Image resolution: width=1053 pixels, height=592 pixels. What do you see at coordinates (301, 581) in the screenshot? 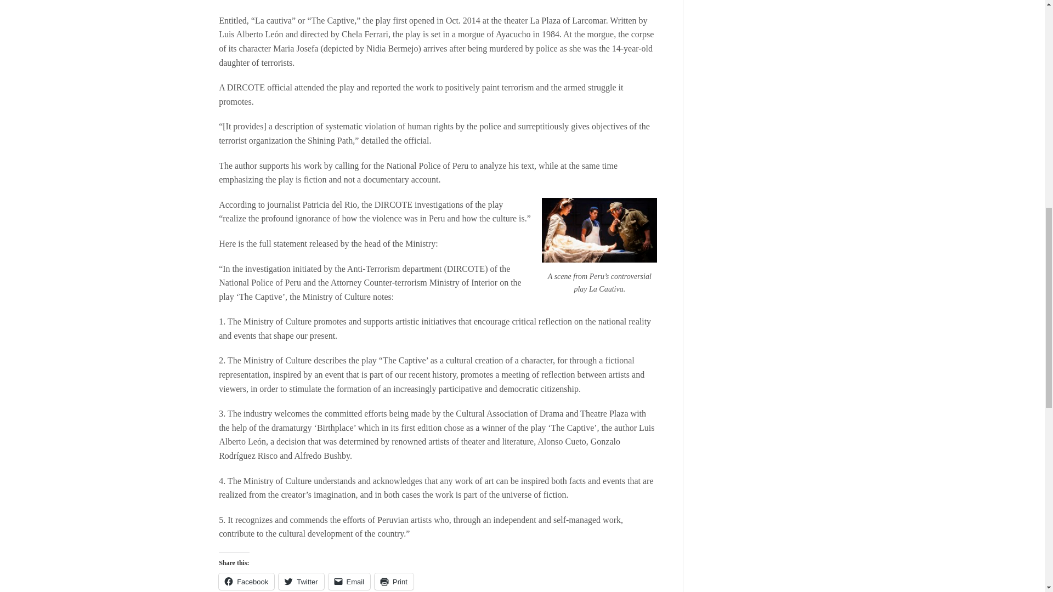
I see `Click to share on Twitter` at bounding box center [301, 581].